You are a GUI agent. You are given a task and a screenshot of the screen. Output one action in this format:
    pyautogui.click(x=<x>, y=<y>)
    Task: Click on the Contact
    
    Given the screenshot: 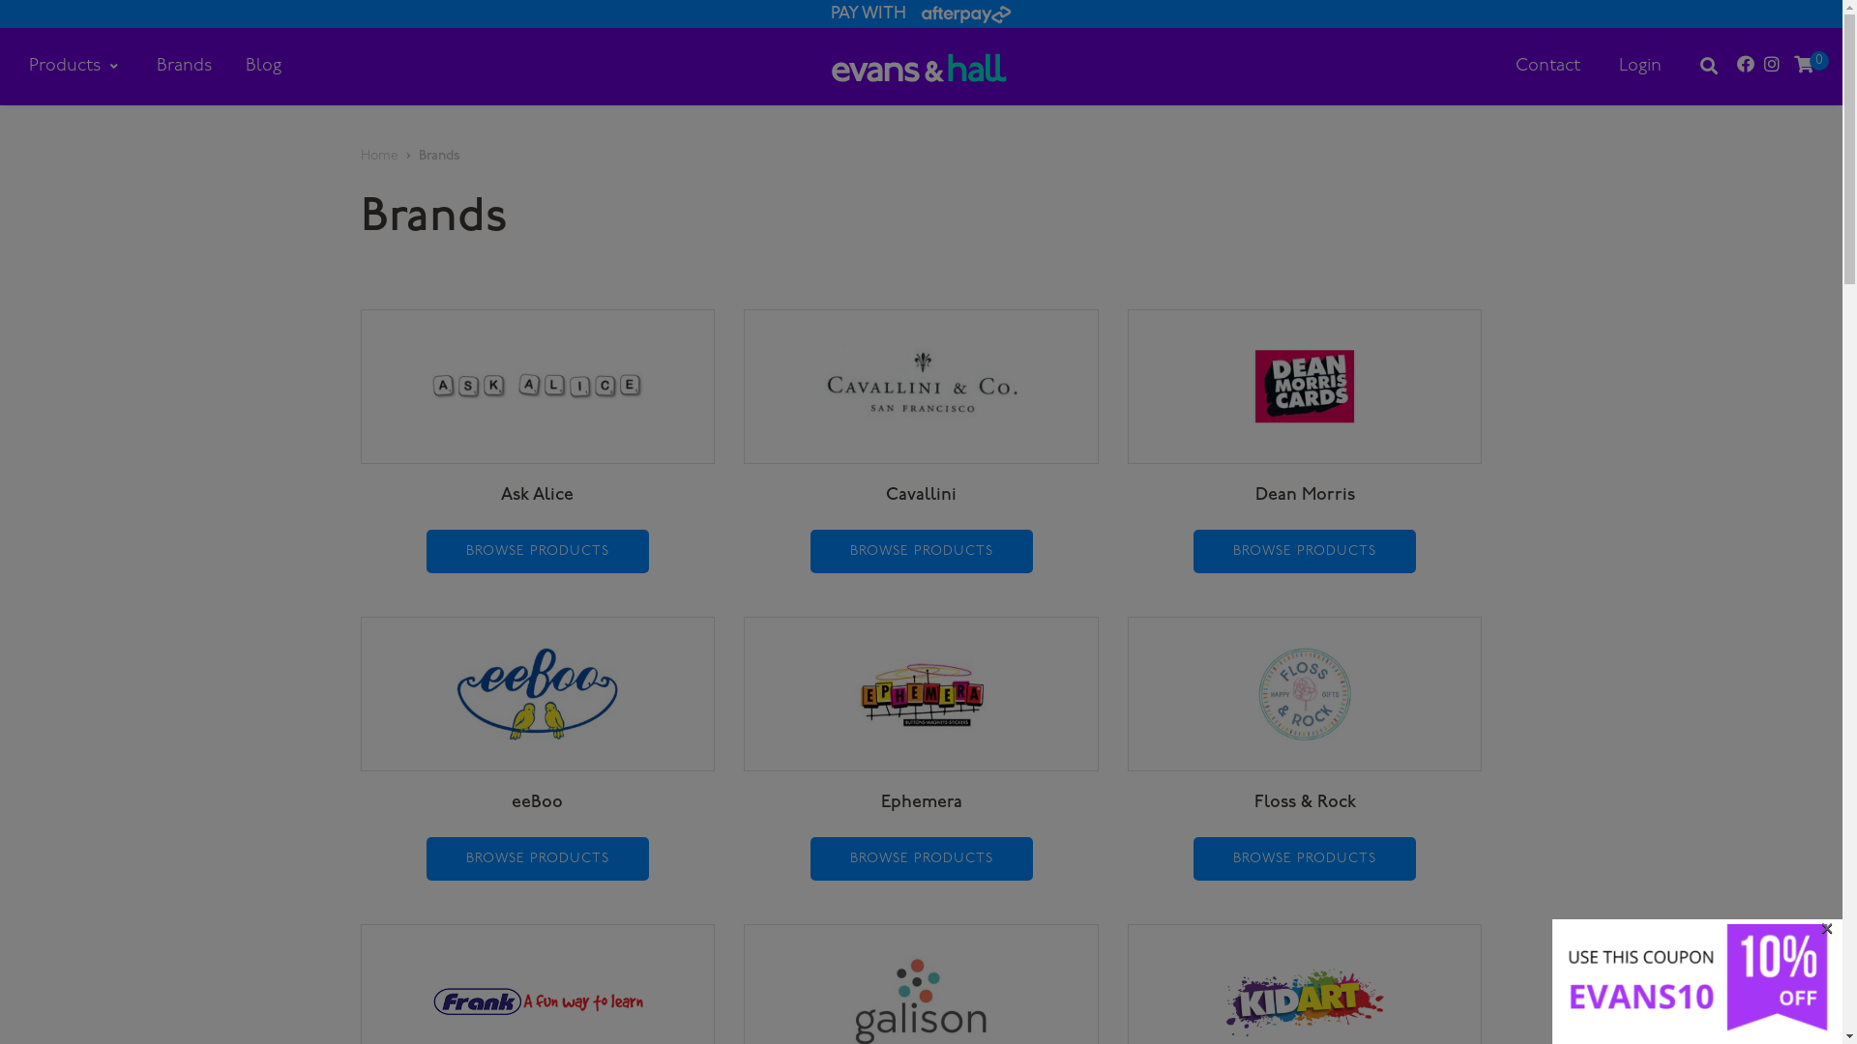 What is the action you would take?
    pyautogui.click(x=1547, y=66)
    